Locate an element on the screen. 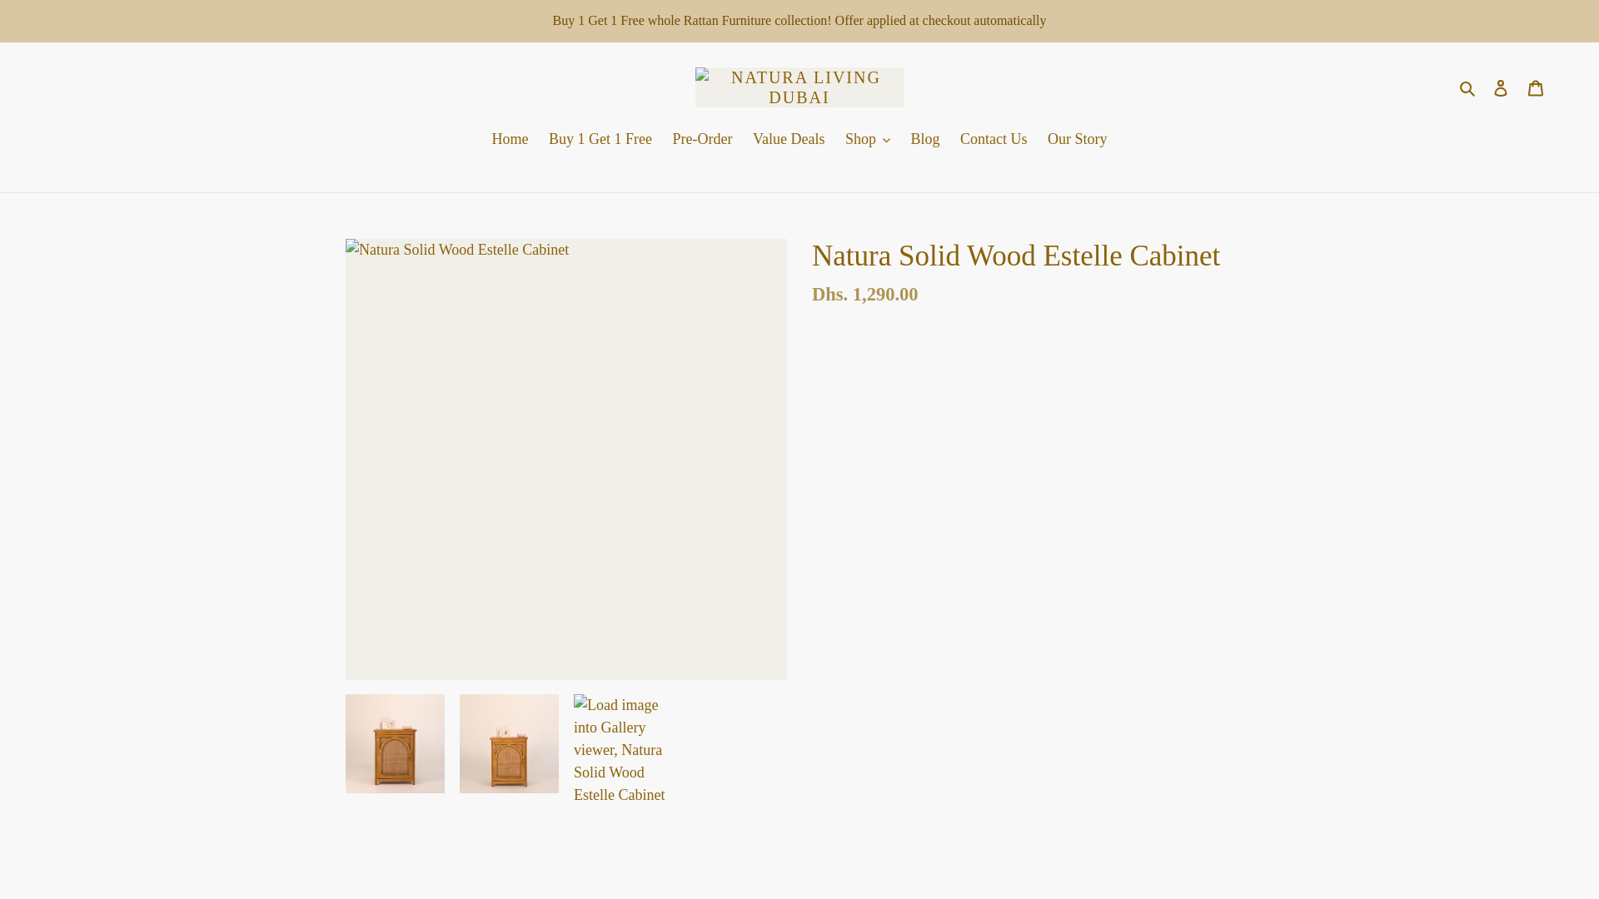  Cart is located at coordinates (1535, 87).